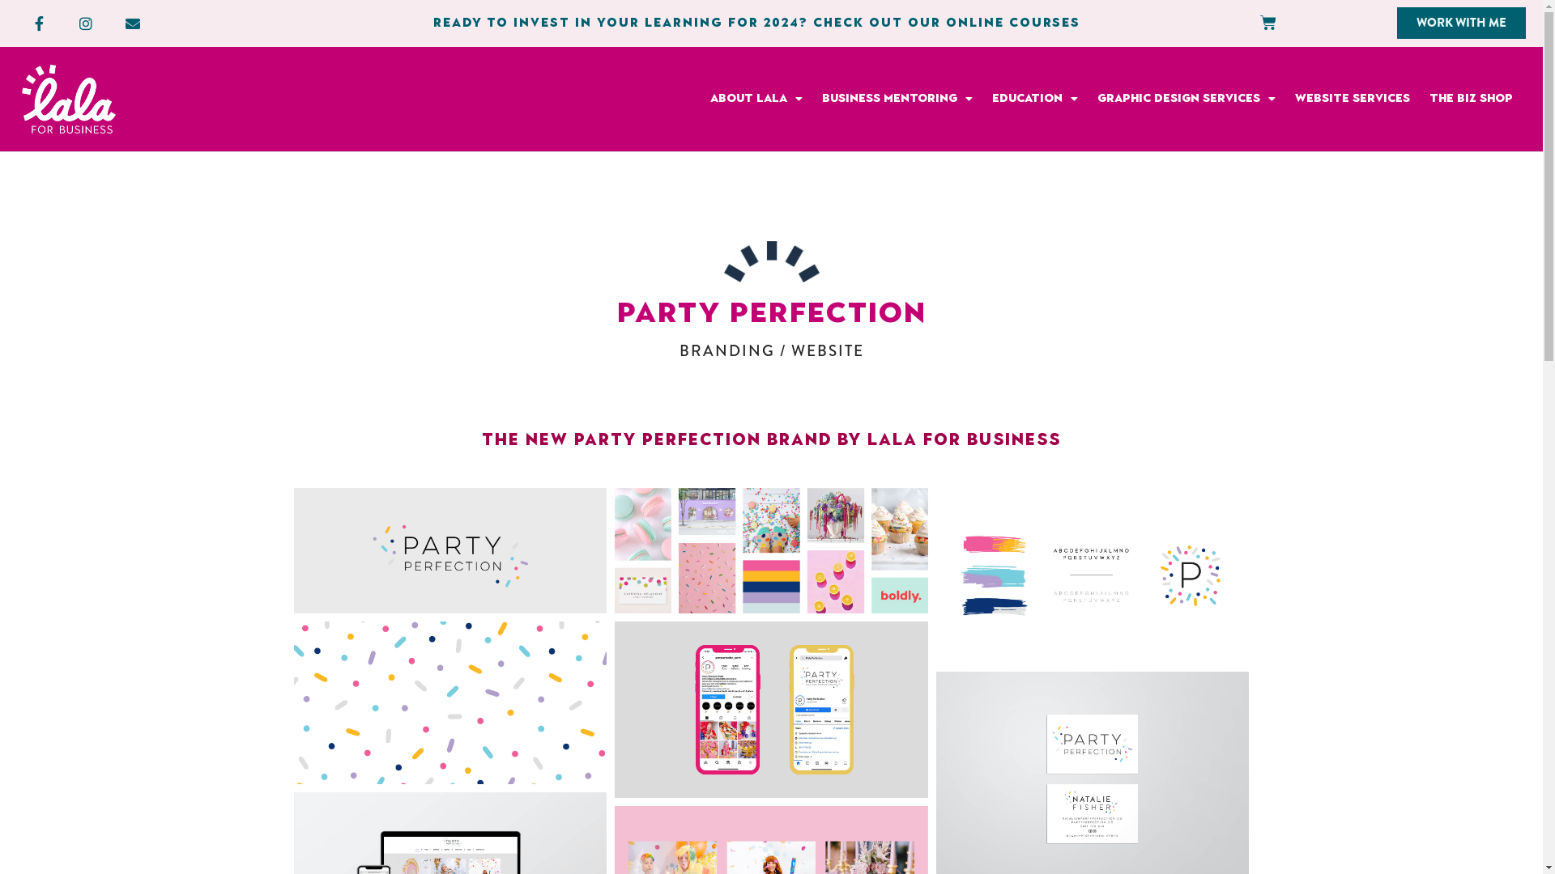  Describe the element at coordinates (756, 99) in the screenshot. I see `About Lala` at that location.